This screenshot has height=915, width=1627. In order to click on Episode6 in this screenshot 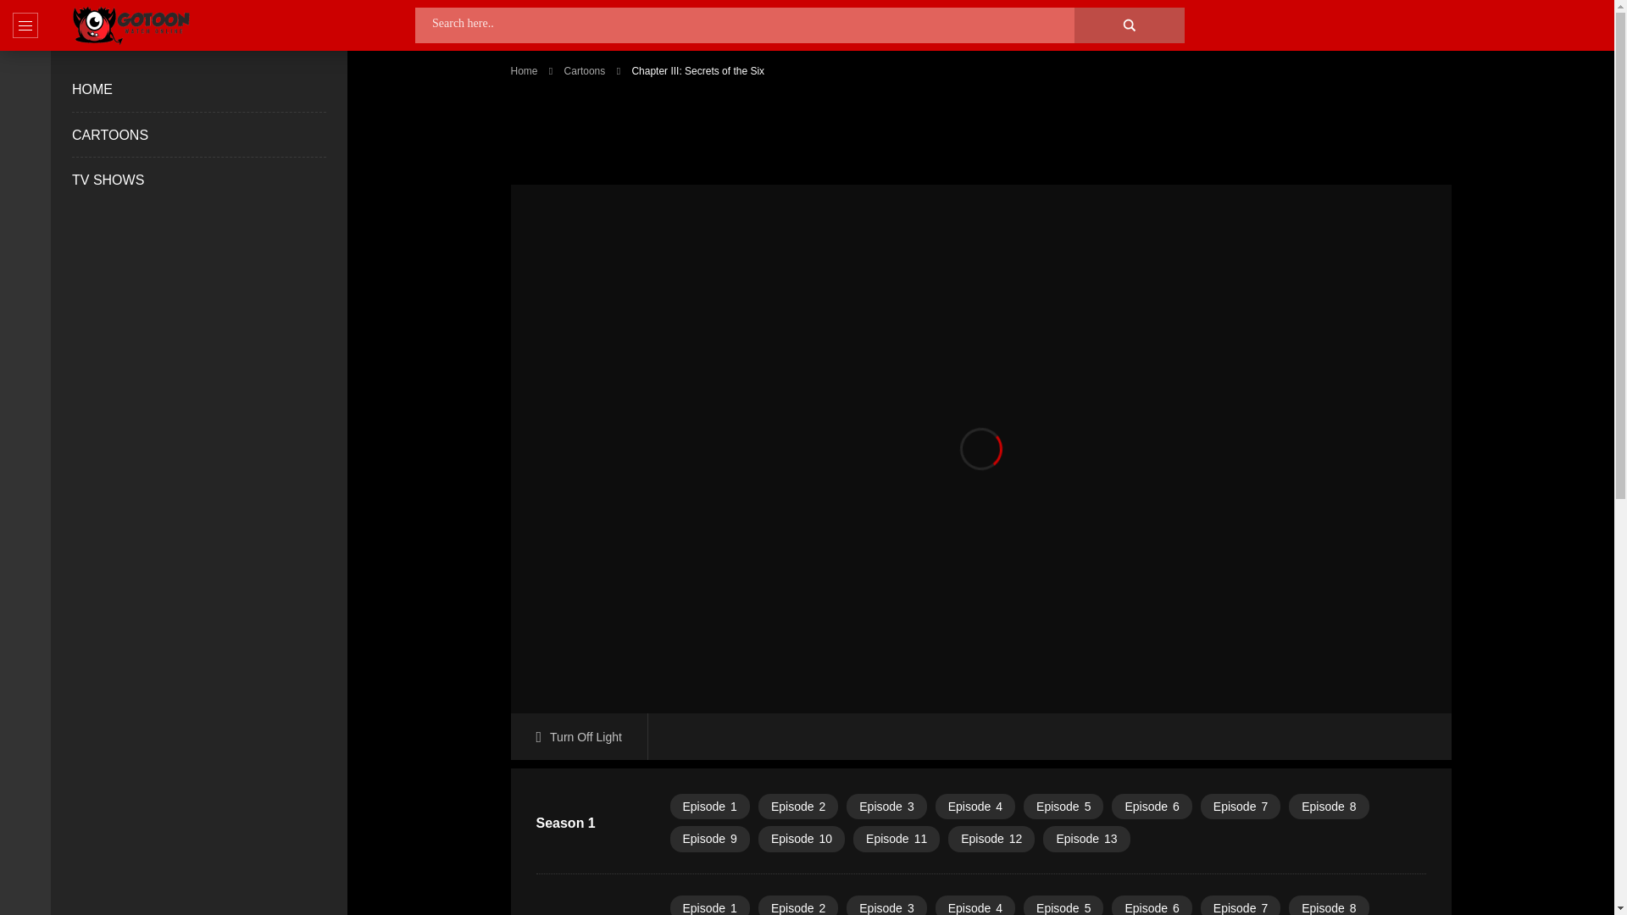, I will do `click(1151, 905)`.